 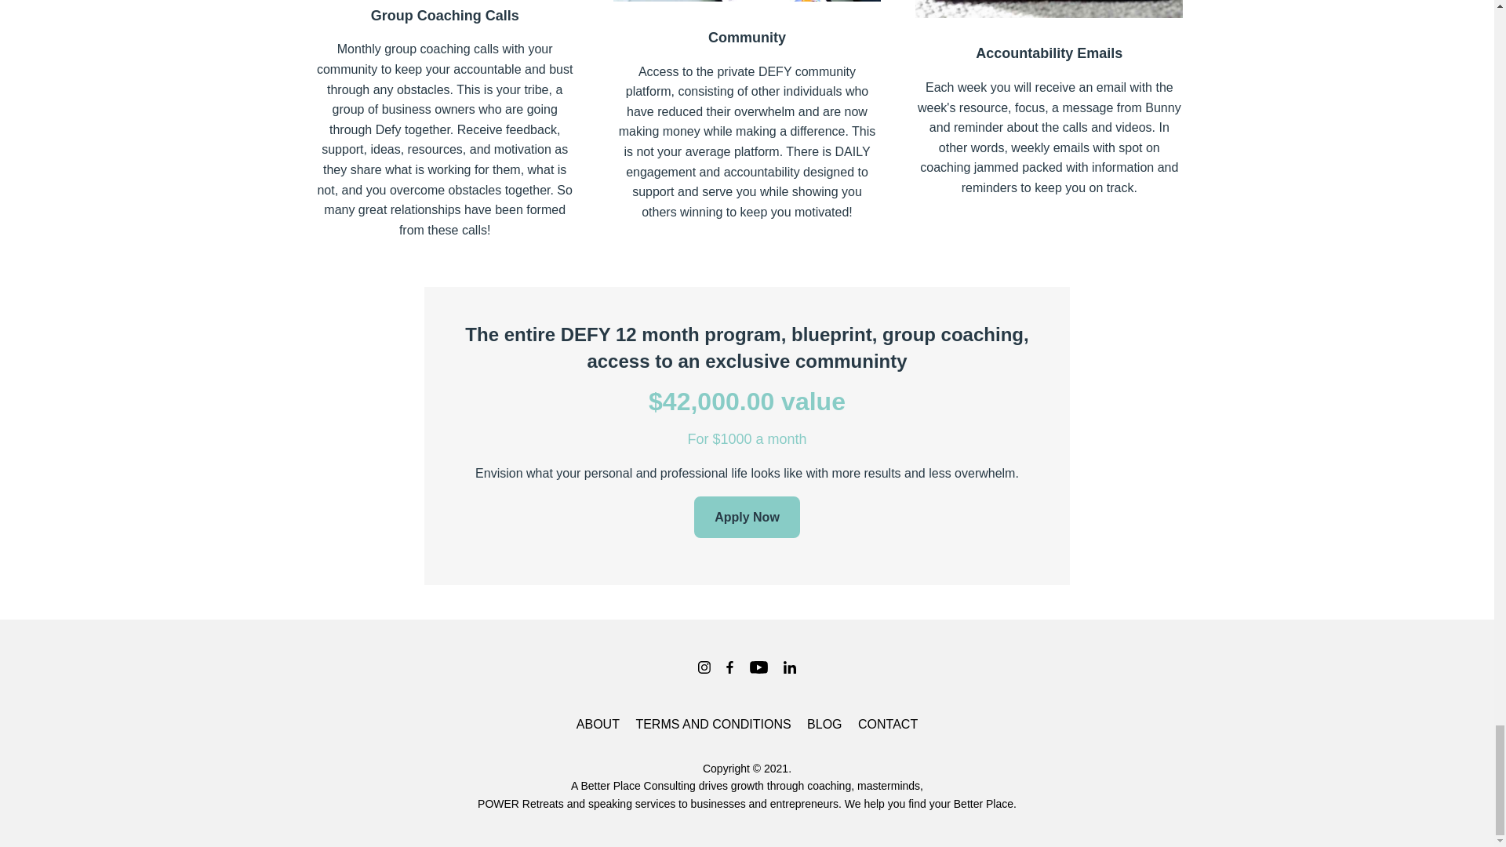 I want to click on Apply Now, so click(x=747, y=517).